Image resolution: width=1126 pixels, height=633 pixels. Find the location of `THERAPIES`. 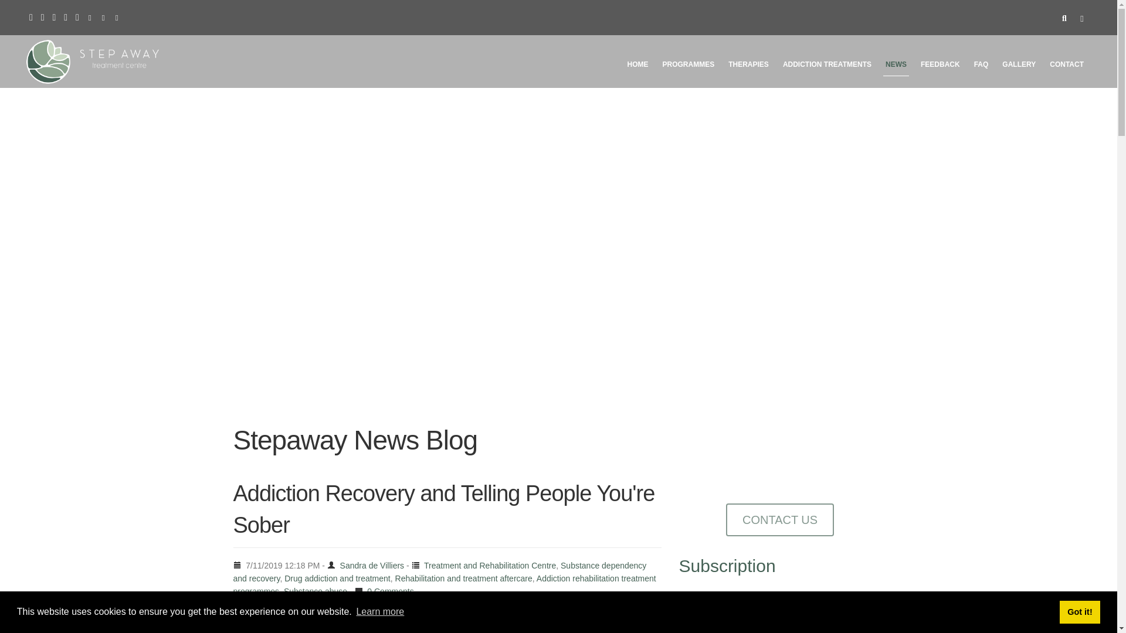

THERAPIES is located at coordinates (748, 67).